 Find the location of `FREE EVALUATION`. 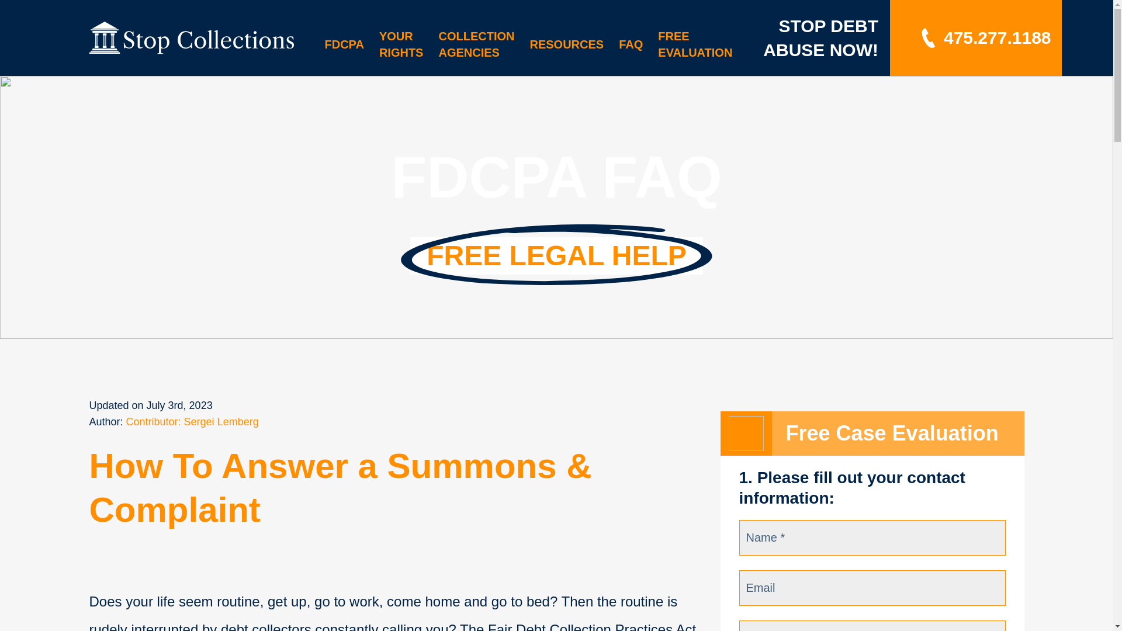

FREE EVALUATION is located at coordinates (695, 44).